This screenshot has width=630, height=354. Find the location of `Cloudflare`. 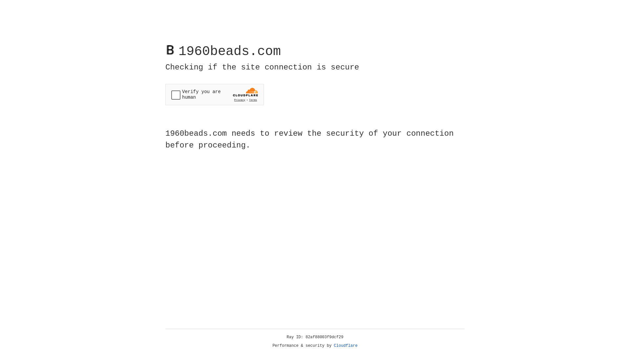

Cloudflare is located at coordinates (346, 346).